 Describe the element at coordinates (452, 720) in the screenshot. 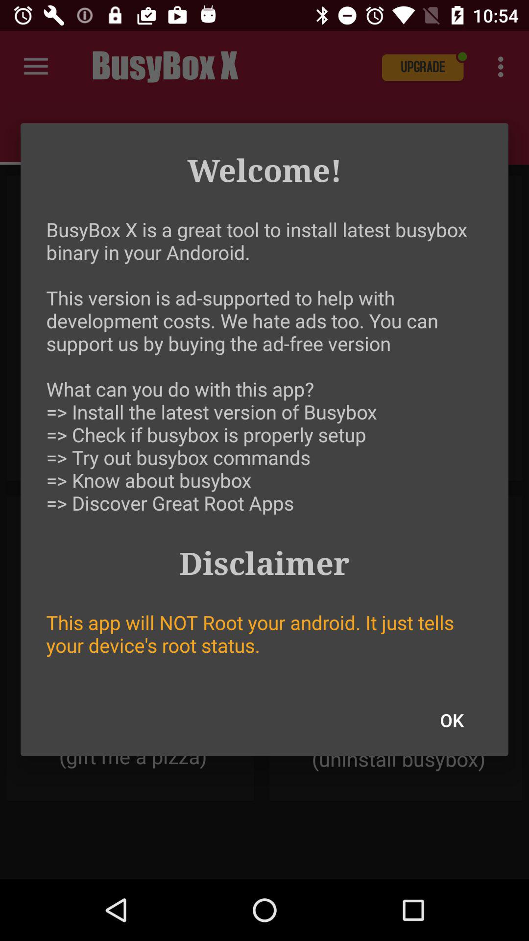

I see `tap ok item` at that location.